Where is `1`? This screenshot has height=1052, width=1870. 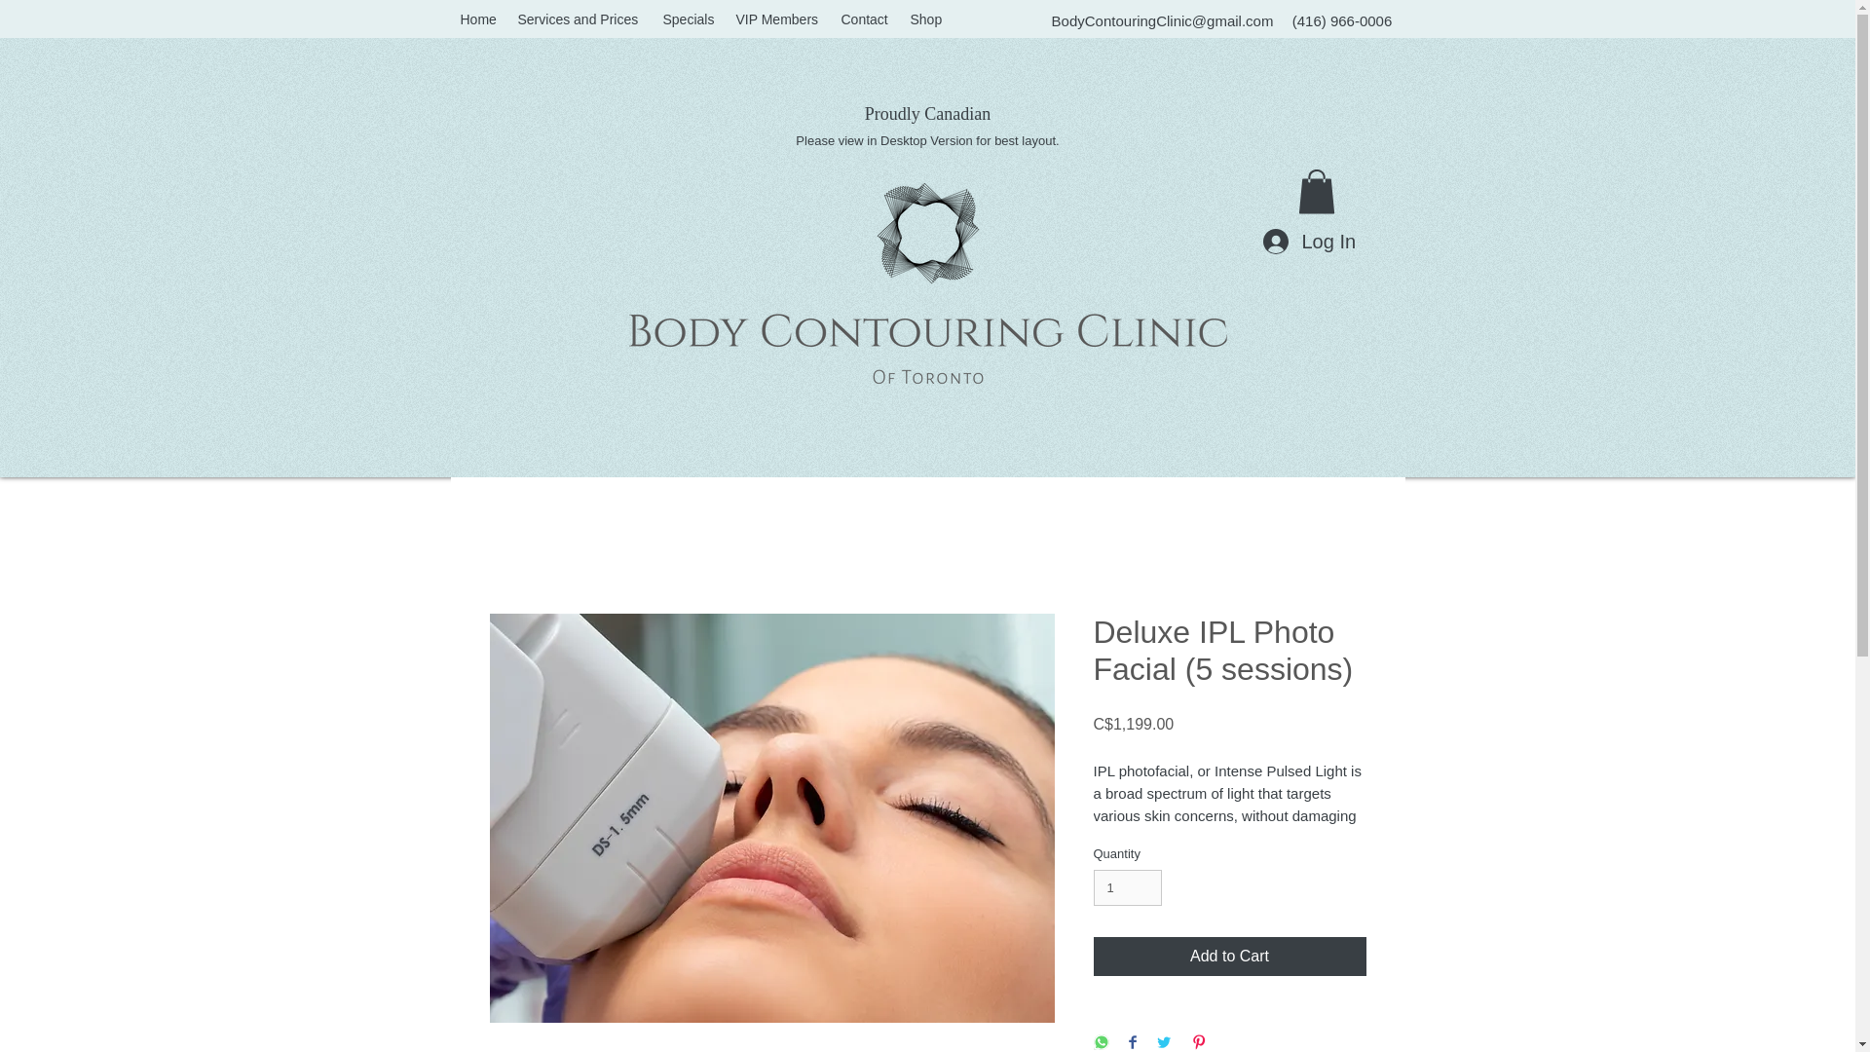 1 is located at coordinates (1126, 888).